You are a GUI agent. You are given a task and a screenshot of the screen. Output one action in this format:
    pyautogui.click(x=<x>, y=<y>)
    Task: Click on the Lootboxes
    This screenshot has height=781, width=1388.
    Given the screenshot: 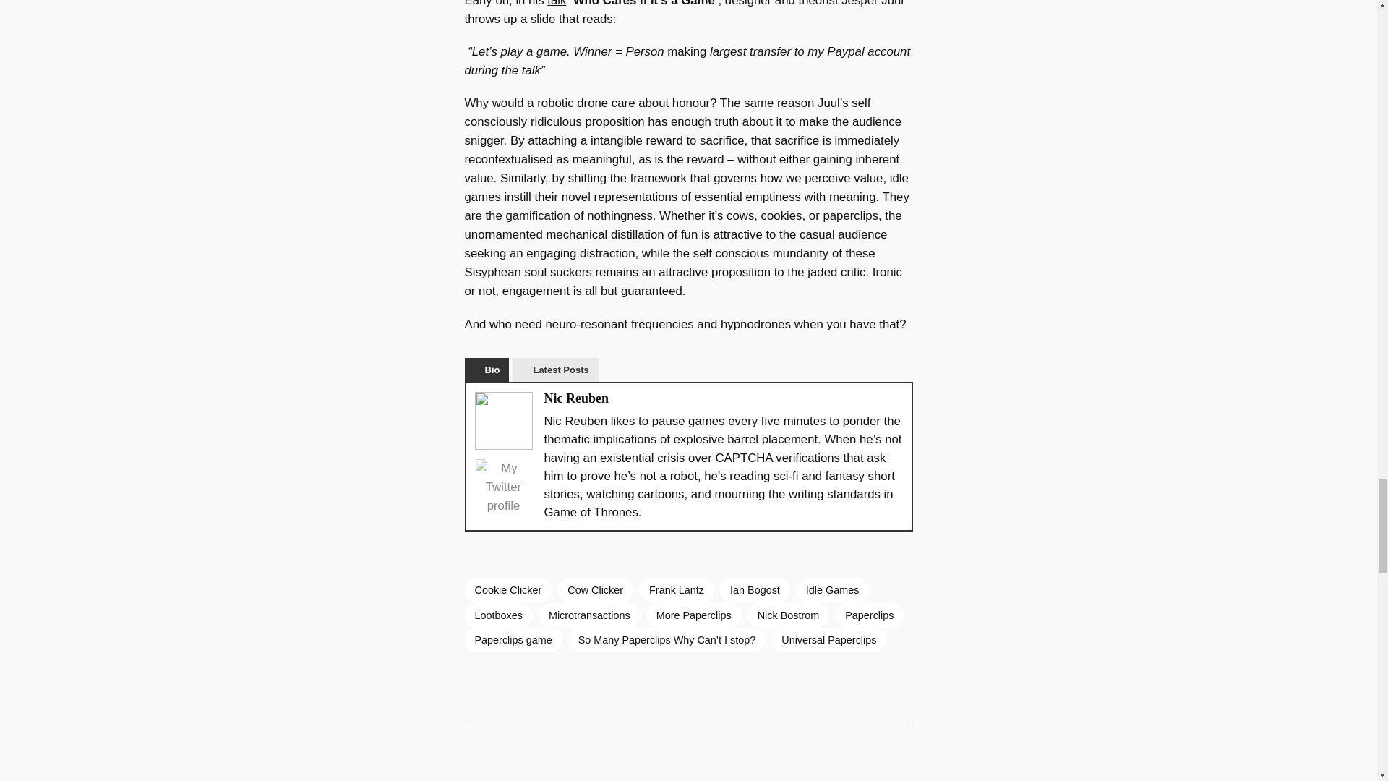 What is the action you would take?
    pyautogui.click(x=497, y=615)
    